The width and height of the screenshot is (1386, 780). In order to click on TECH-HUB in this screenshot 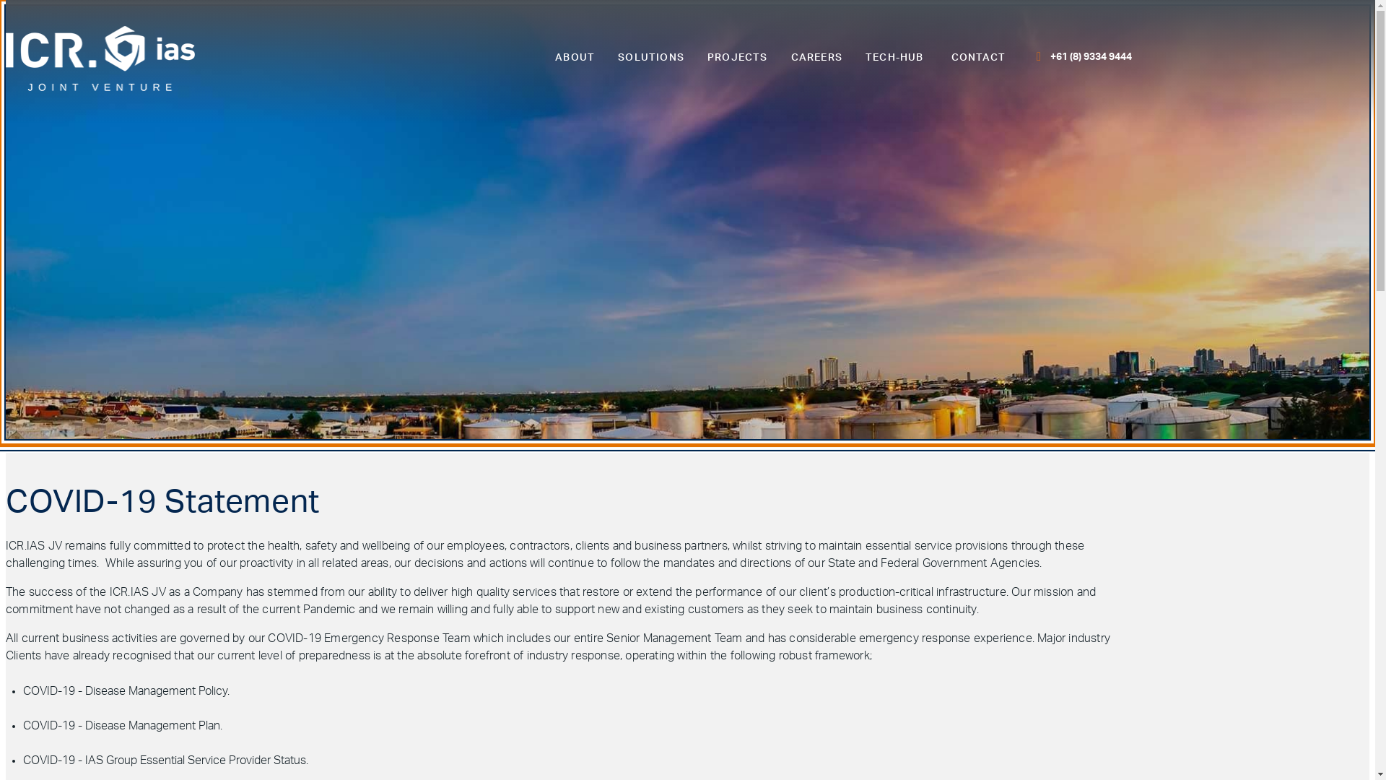, I will do `click(895, 58)`.